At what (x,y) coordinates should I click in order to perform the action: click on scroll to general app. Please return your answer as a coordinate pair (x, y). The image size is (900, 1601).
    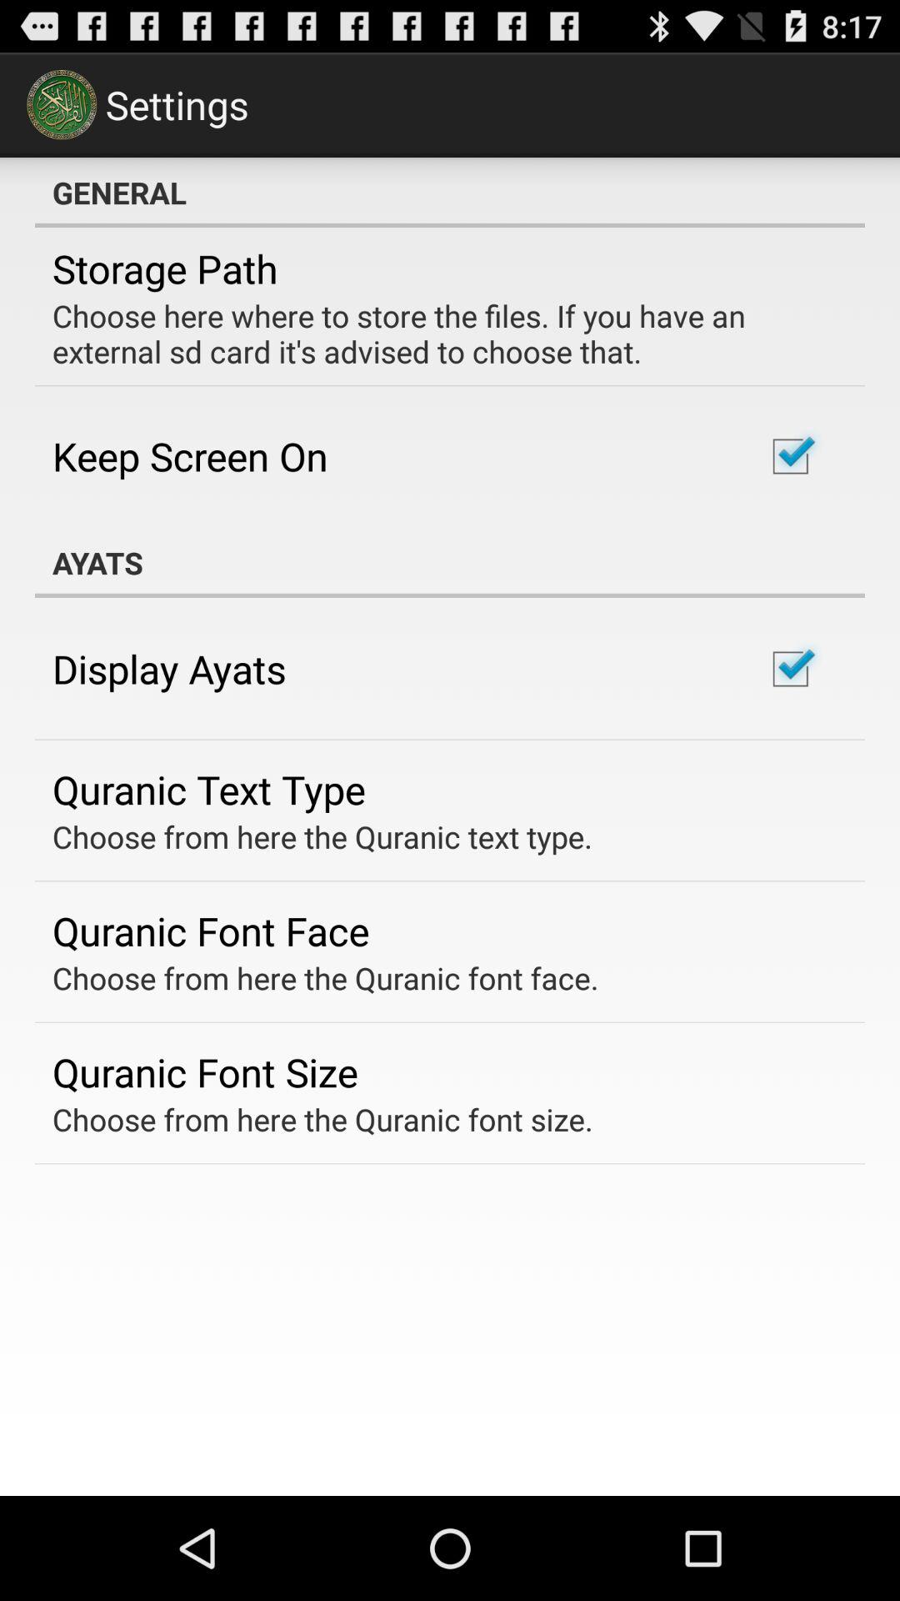
    Looking at the image, I should click on (450, 193).